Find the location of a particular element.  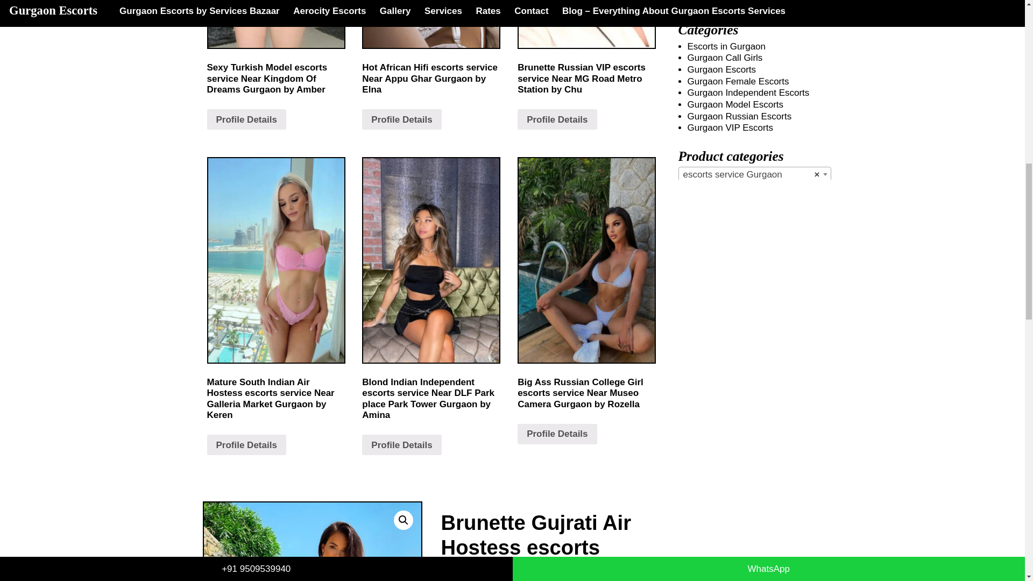

Profile Details is located at coordinates (246, 119).